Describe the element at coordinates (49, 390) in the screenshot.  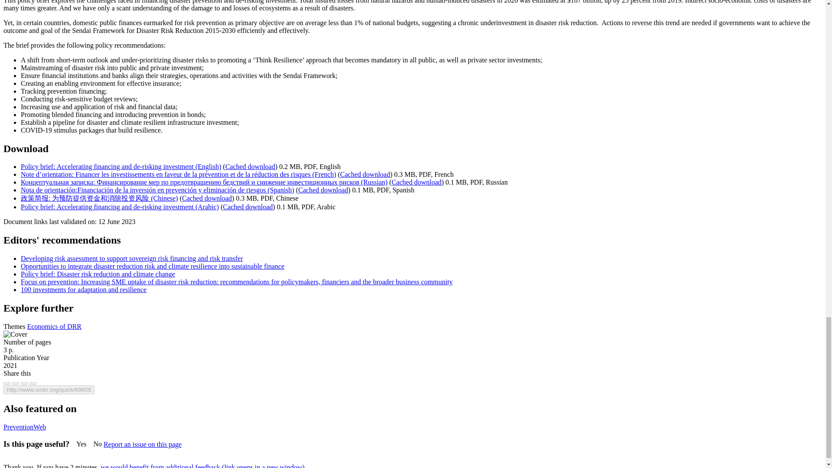
I see `Copy to Clipboard` at that location.